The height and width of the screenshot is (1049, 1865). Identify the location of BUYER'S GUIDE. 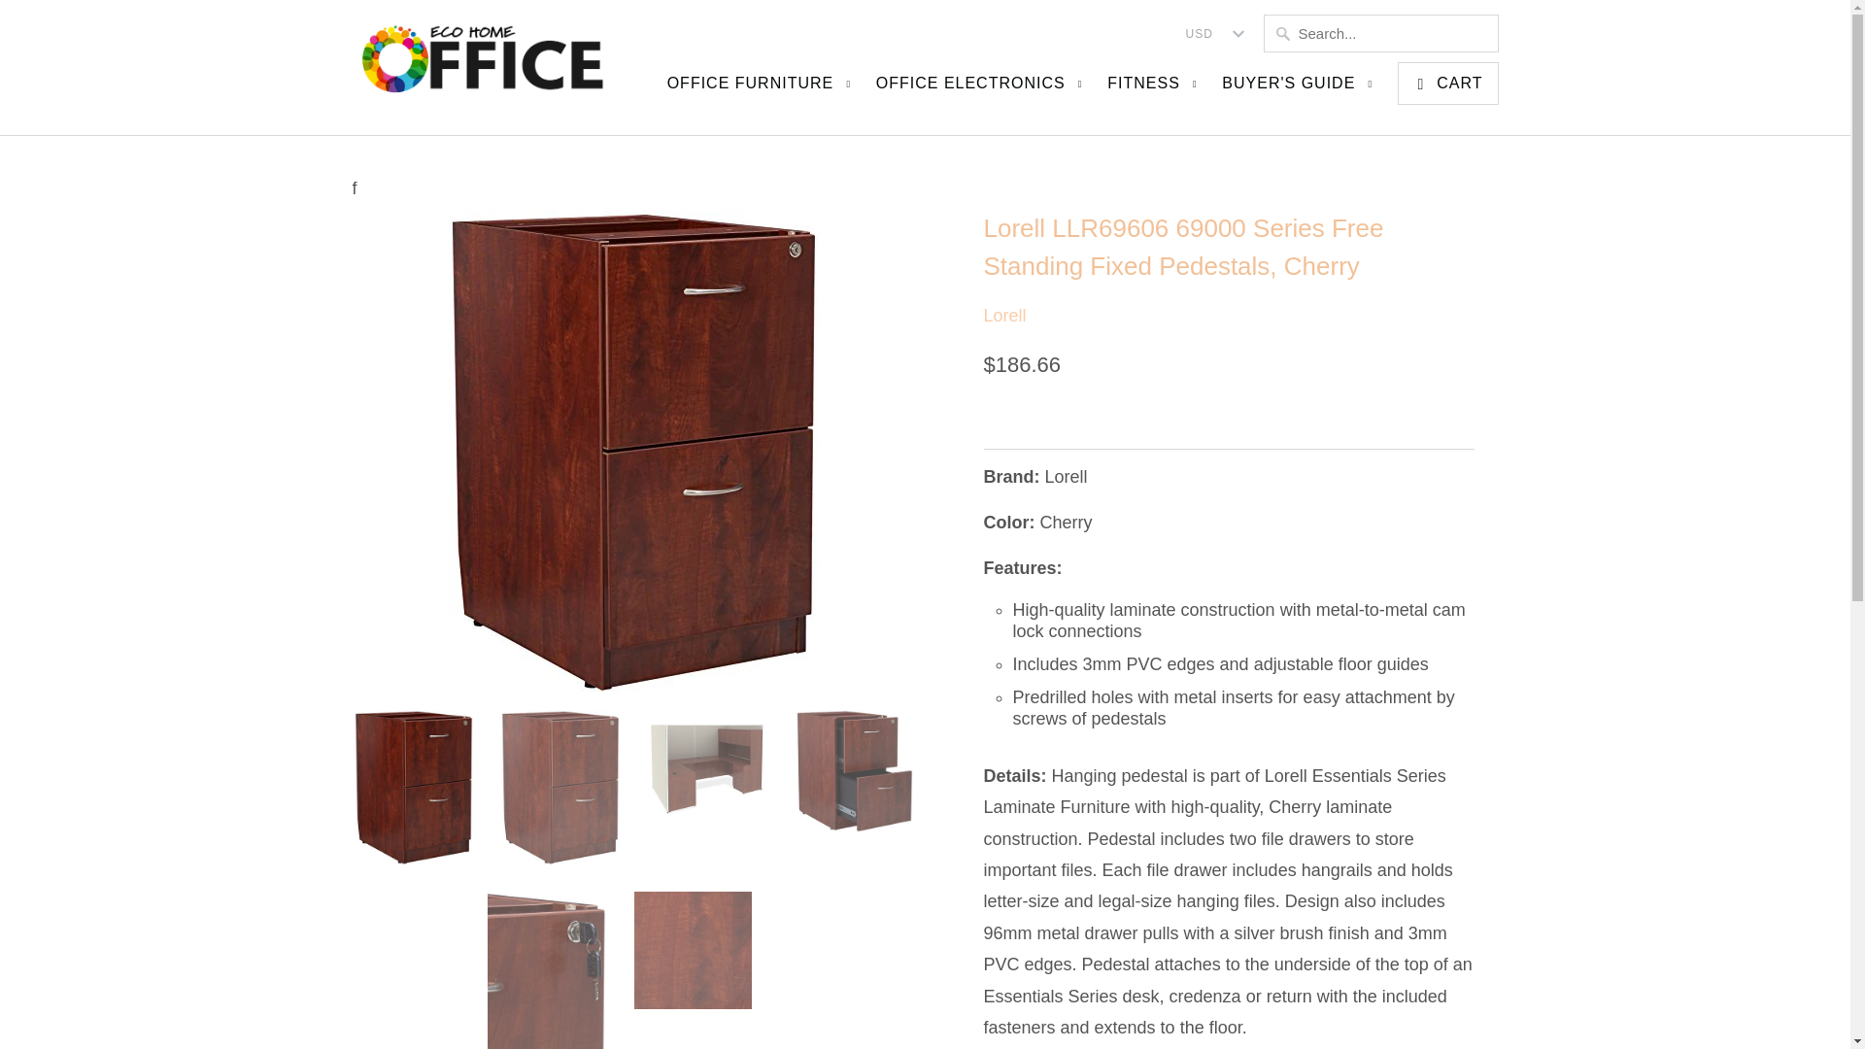
(1300, 89).